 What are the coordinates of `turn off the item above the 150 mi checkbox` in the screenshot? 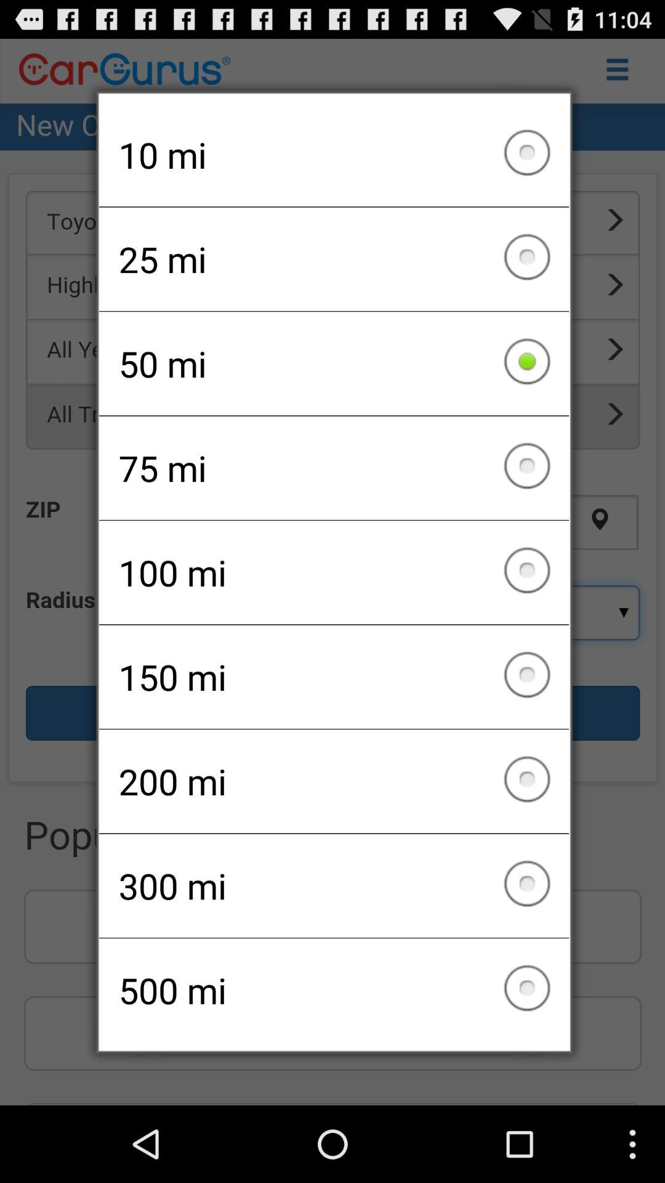 It's located at (334, 572).